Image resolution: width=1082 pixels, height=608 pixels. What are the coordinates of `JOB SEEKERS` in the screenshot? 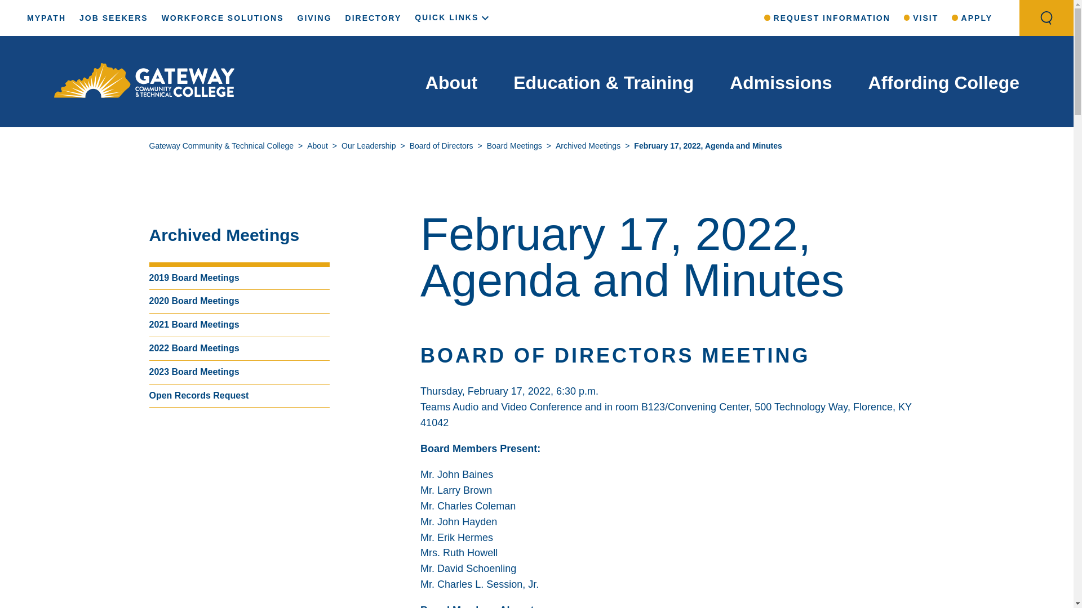 It's located at (114, 18).